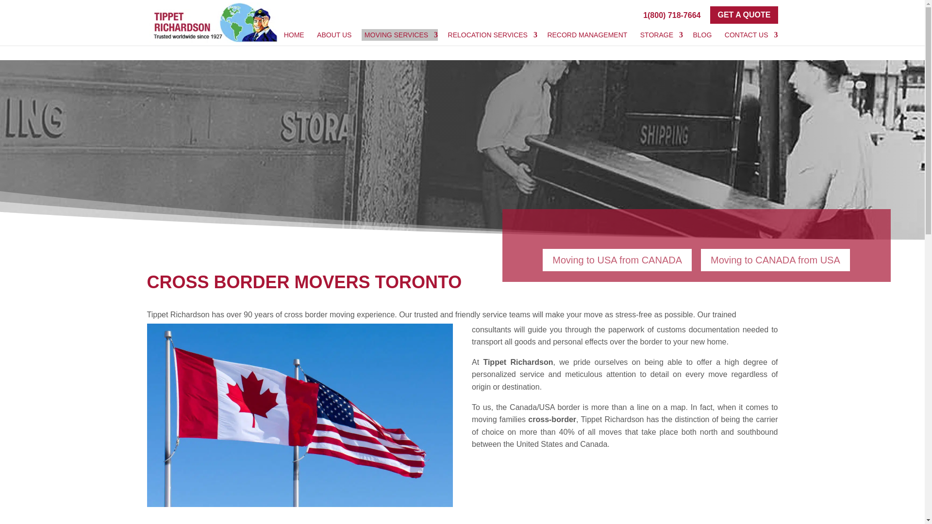  What do you see at coordinates (399, 35) in the screenshot?
I see `MOVING SERVICES` at bounding box center [399, 35].